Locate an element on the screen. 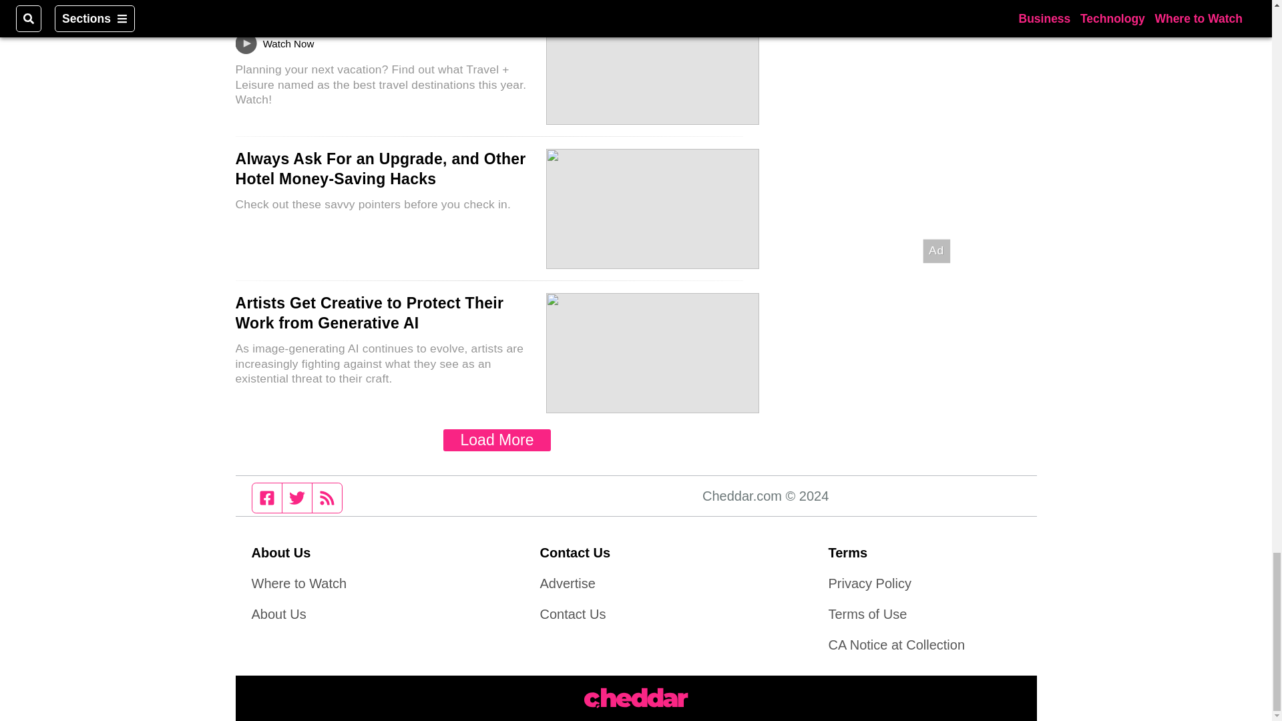  Load More is located at coordinates (497, 440).